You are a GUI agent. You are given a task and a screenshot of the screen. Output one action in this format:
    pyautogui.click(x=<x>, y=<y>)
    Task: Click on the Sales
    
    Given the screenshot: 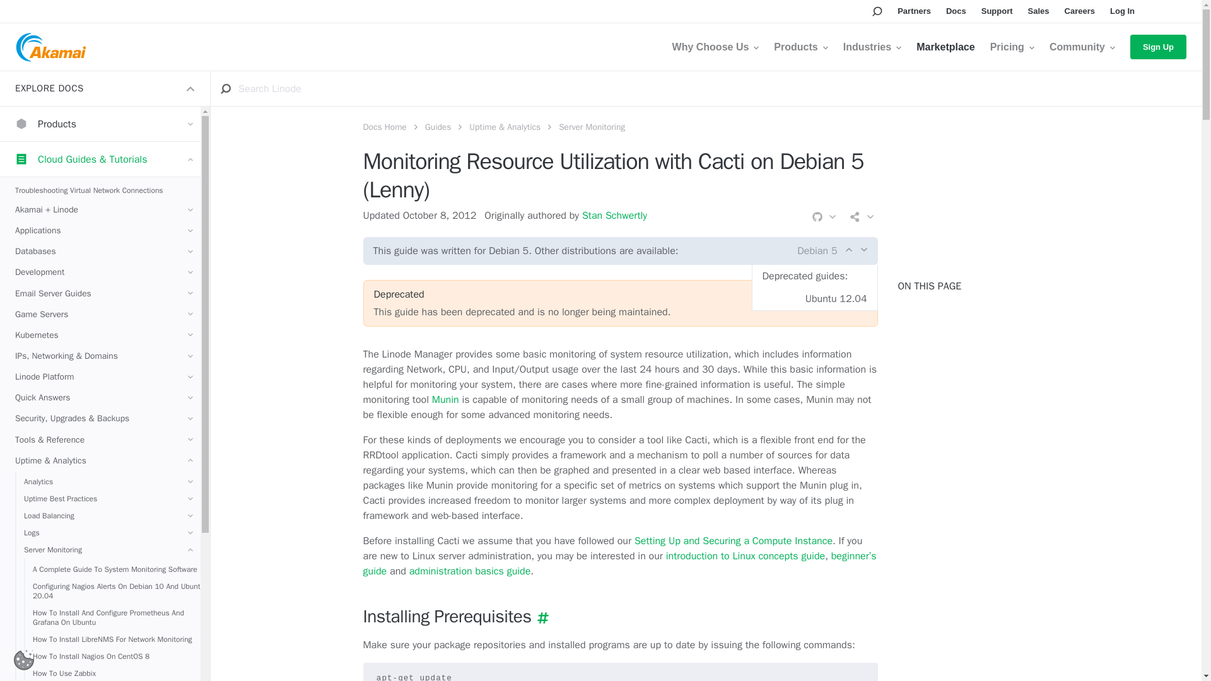 What is the action you would take?
    pyautogui.click(x=1039, y=11)
    